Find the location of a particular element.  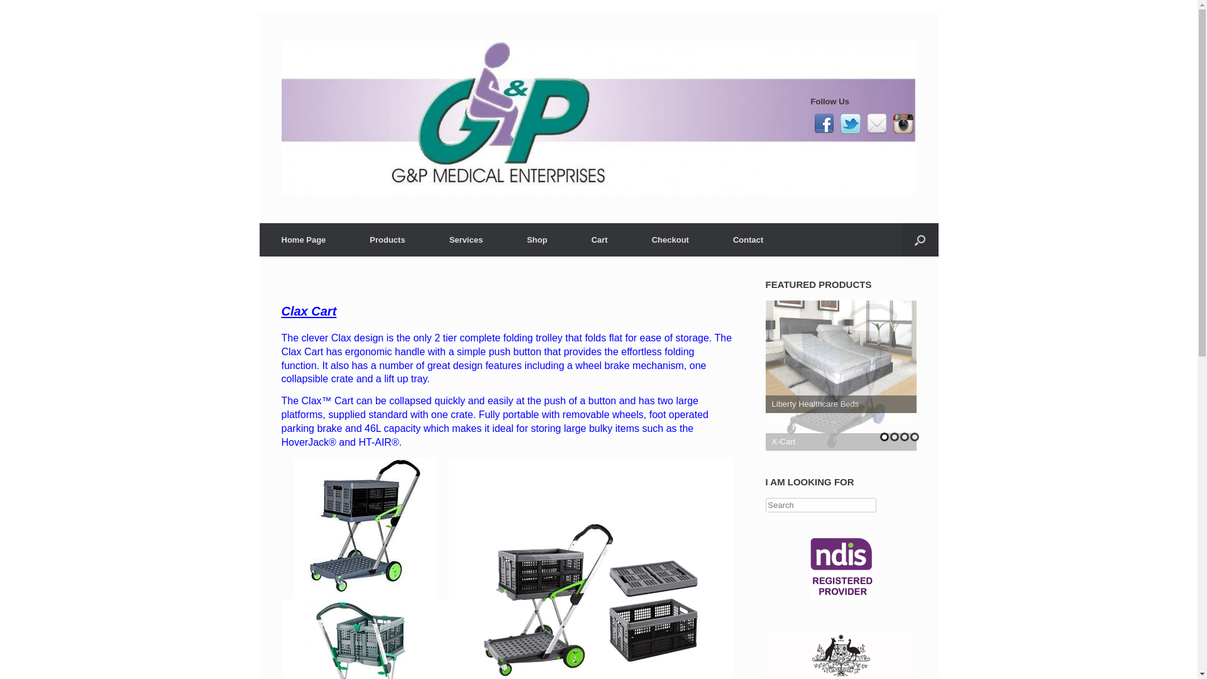

gp medical is located at coordinates (599, 118).